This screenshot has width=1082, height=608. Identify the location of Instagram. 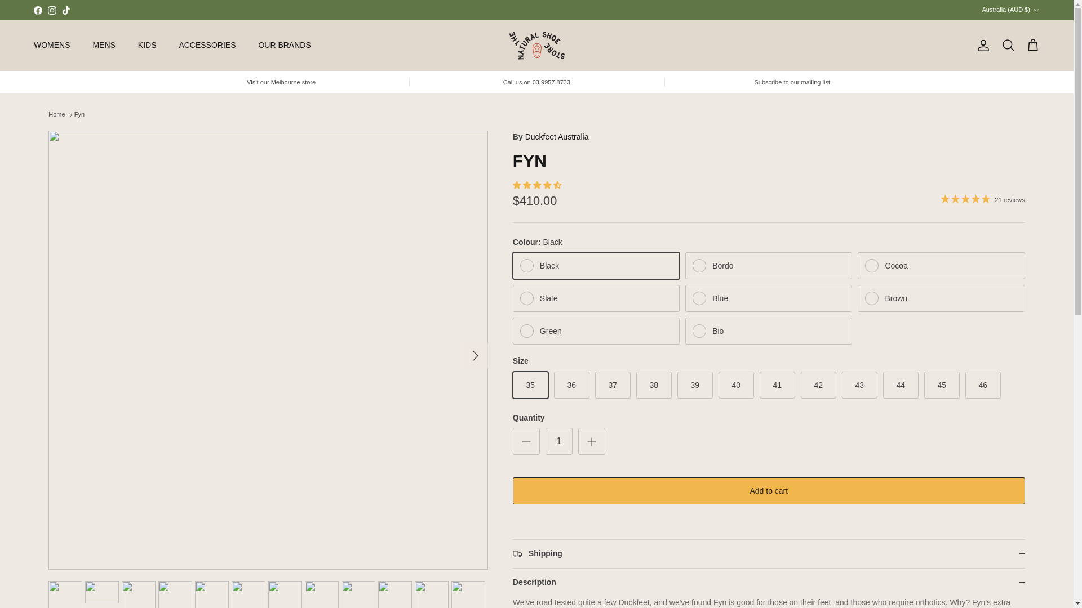
(52, 9).